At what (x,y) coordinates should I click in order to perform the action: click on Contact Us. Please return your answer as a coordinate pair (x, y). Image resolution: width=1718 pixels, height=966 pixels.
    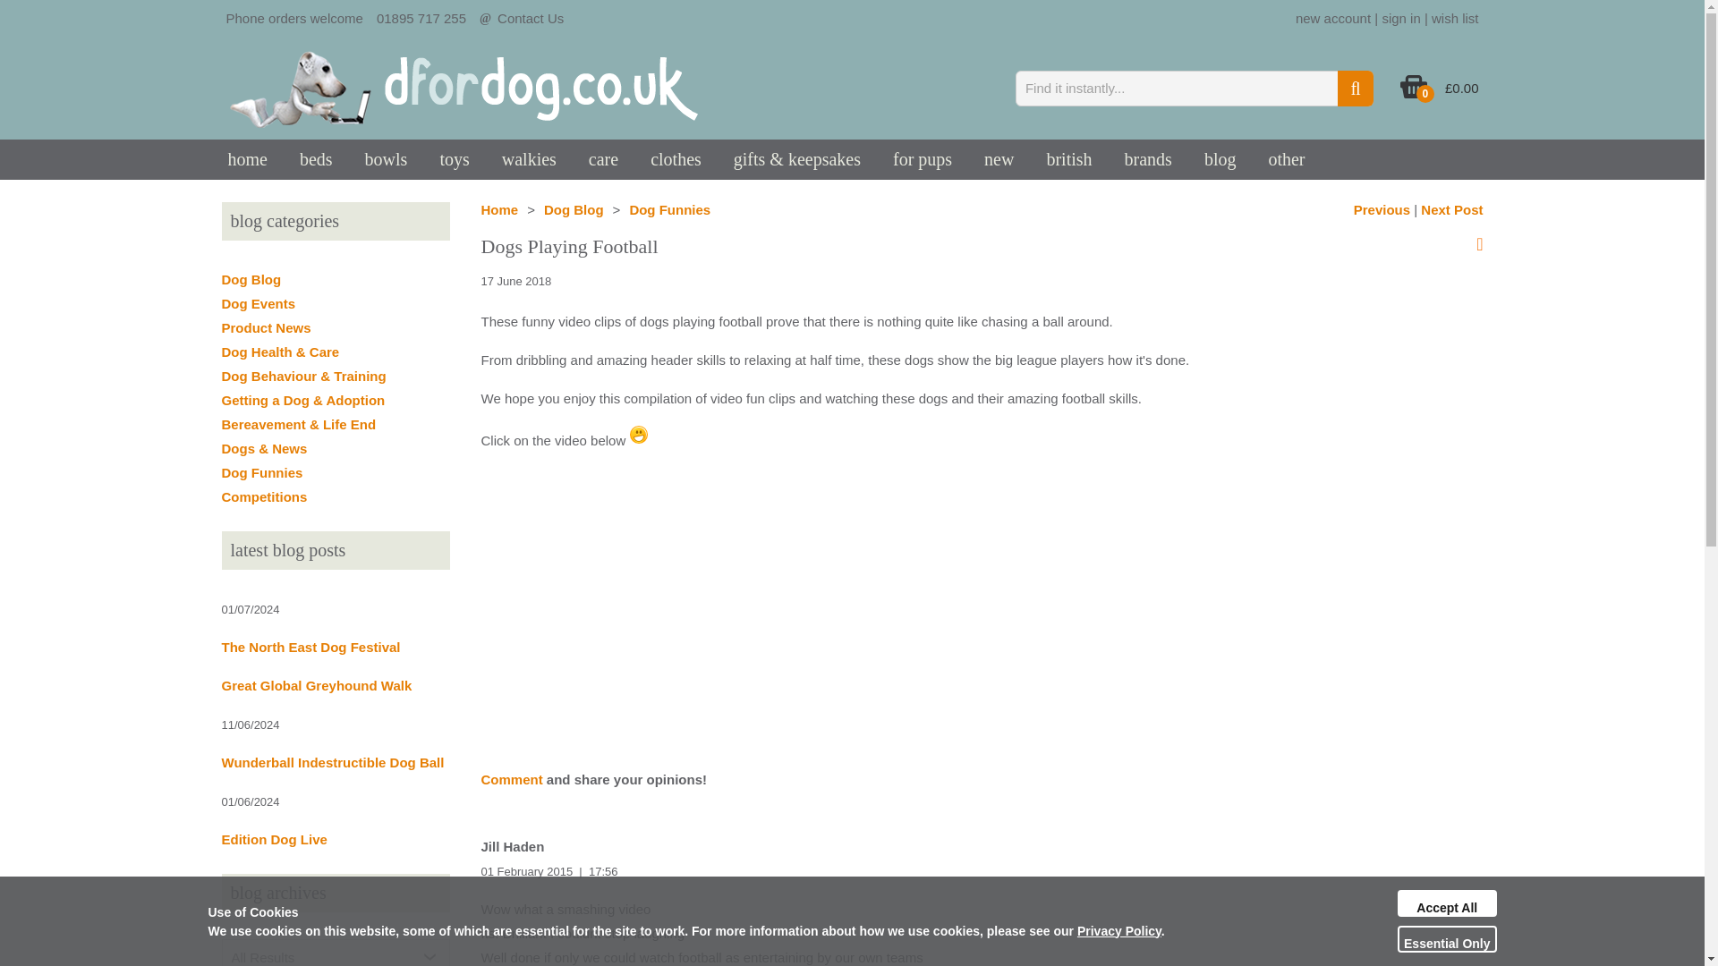
    Looking at the image, I should click on (530, 18).